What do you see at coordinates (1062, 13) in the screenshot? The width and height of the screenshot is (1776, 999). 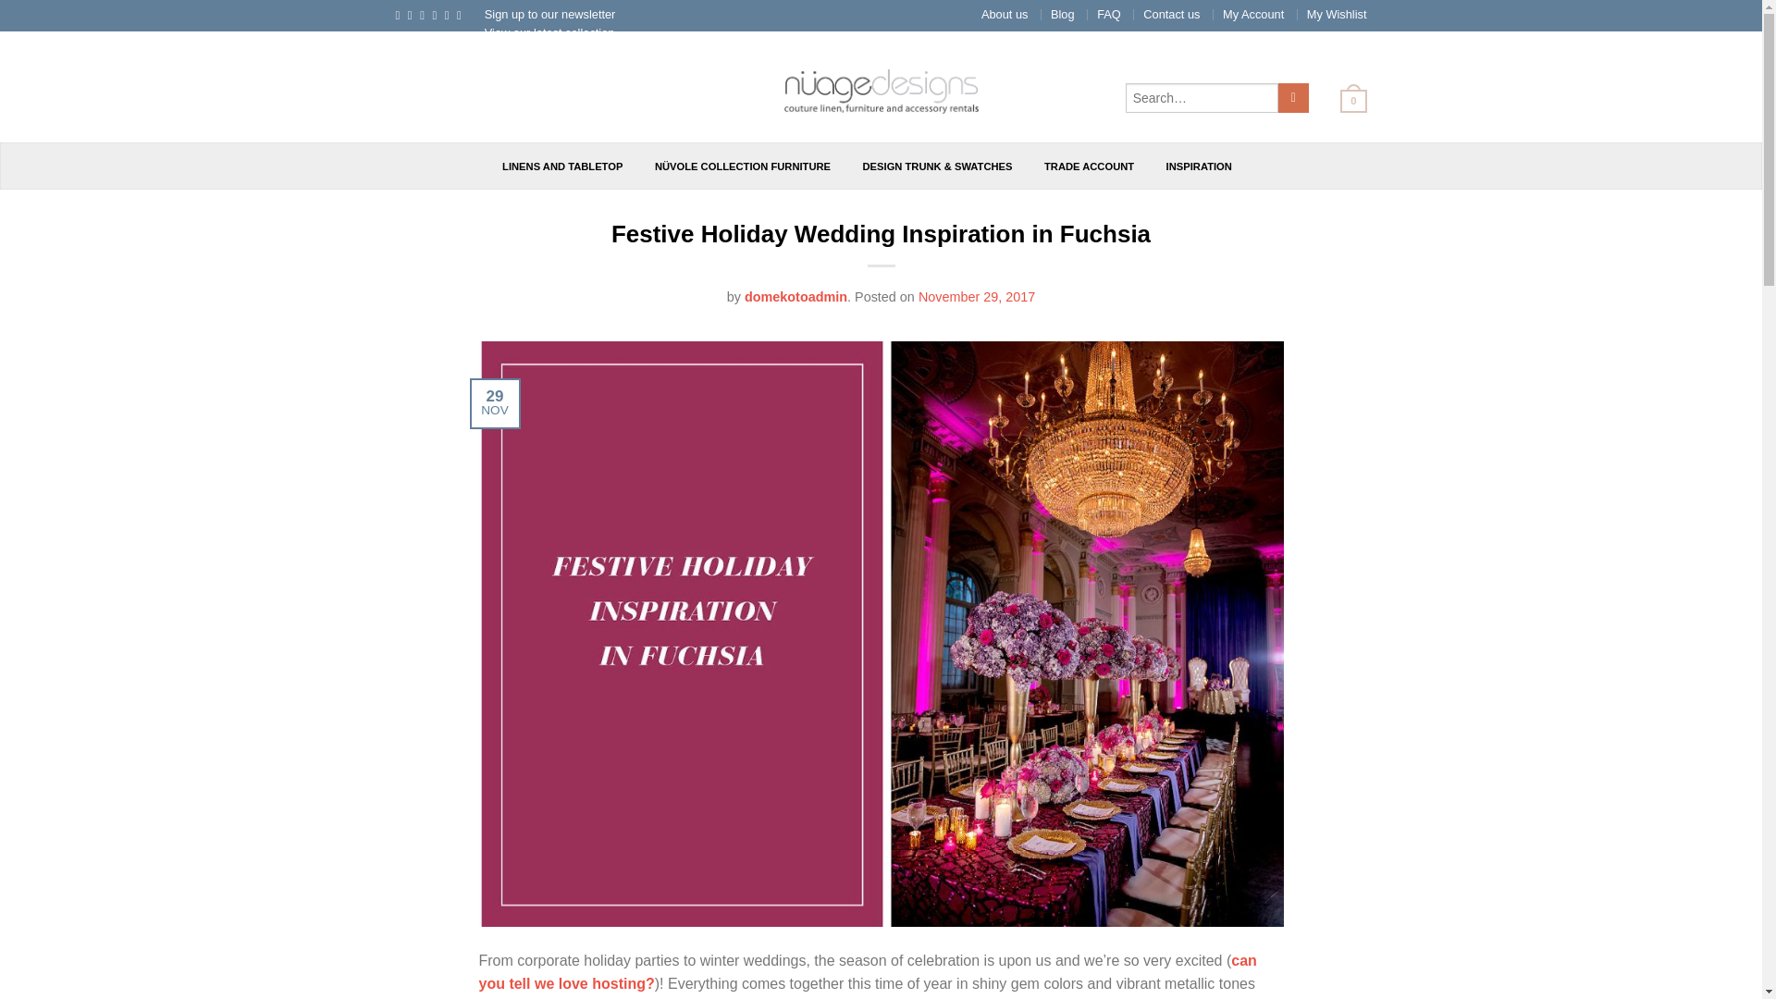 I see `Blog` at bounding box center [1062, 13].